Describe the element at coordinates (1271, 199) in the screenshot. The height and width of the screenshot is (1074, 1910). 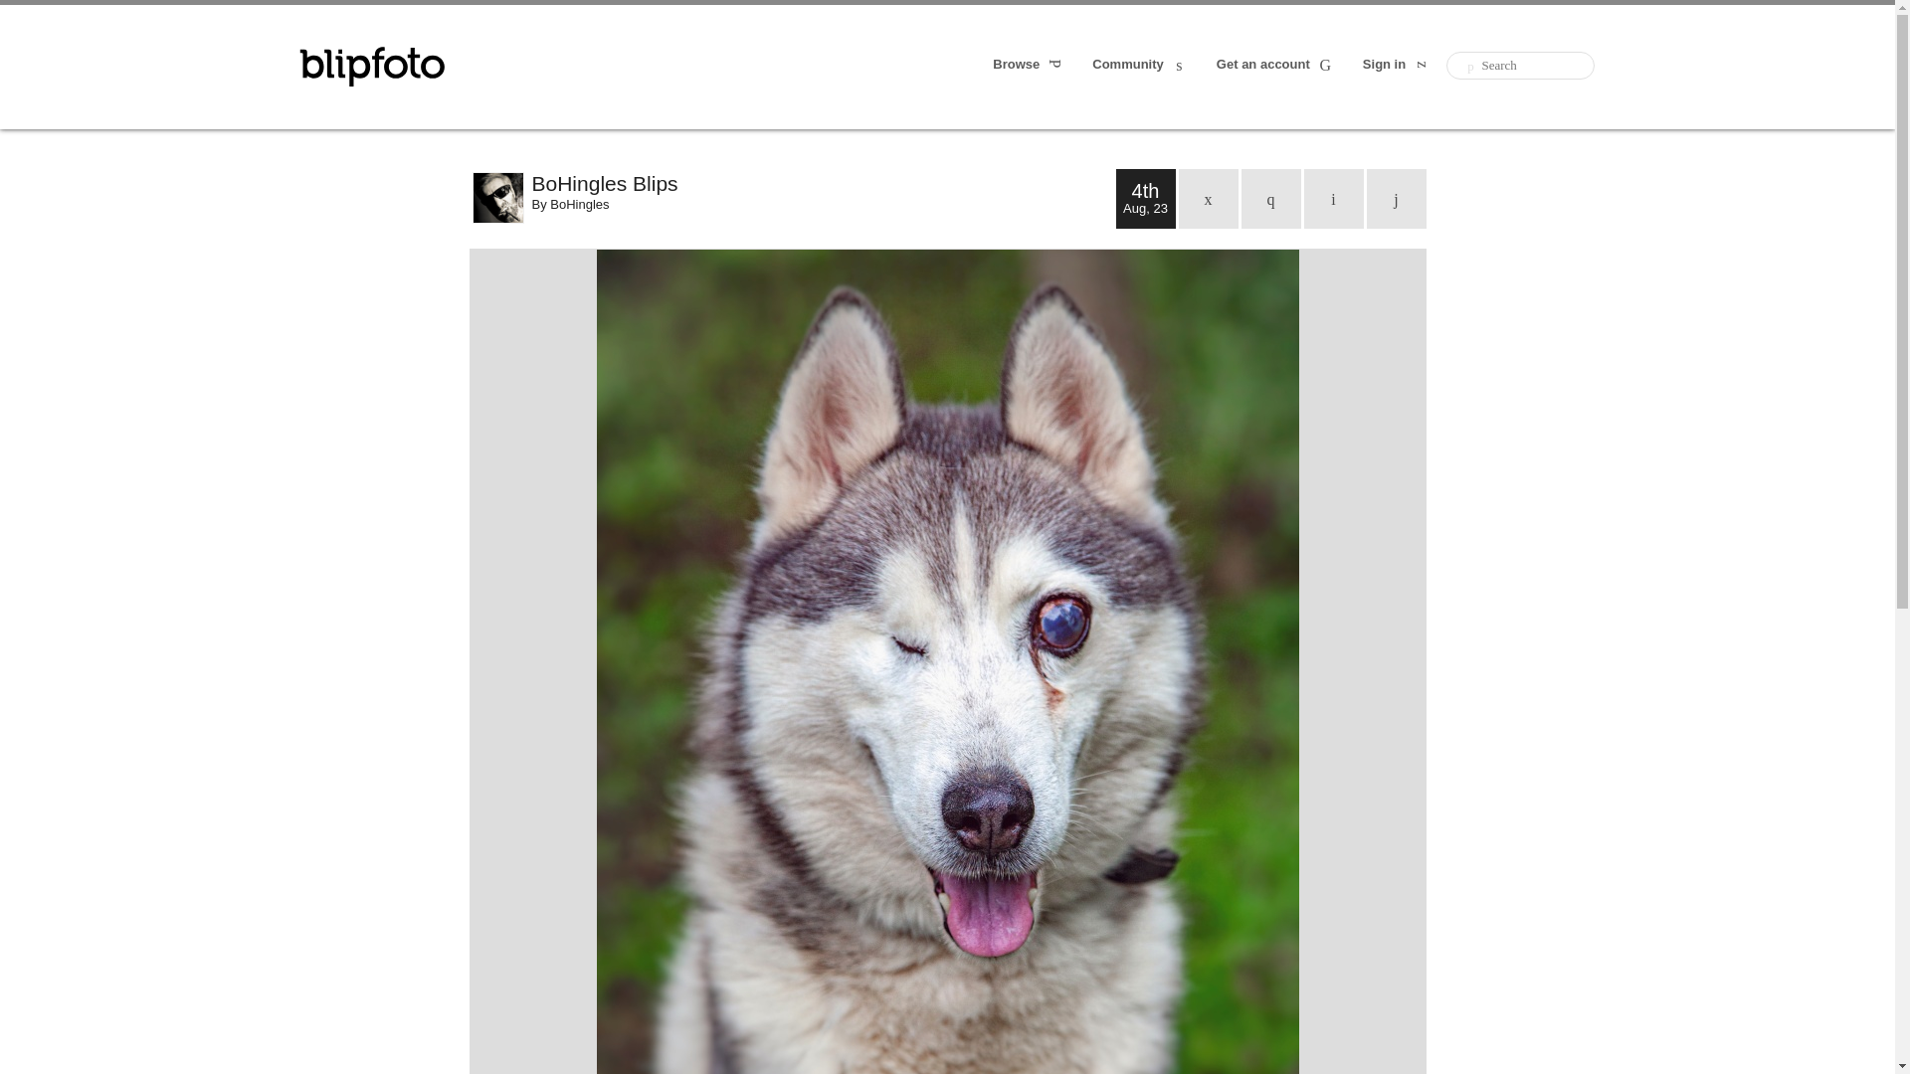
I see `One year ago` at that location.